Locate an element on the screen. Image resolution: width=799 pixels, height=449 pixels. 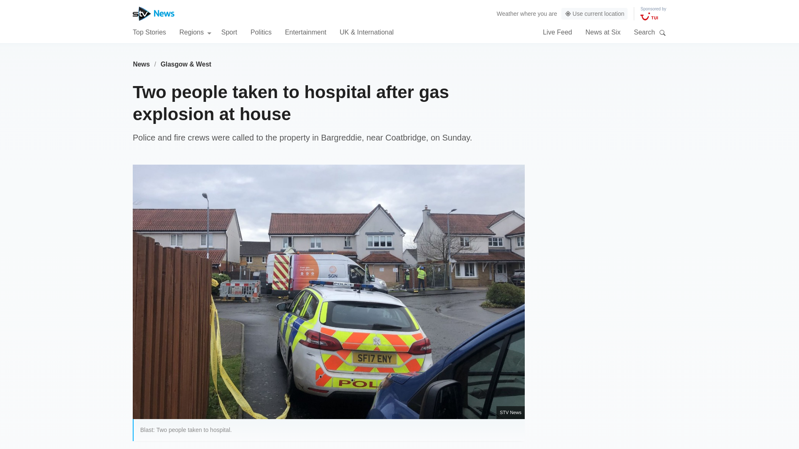
Weather is located at coordinates (508, 13).